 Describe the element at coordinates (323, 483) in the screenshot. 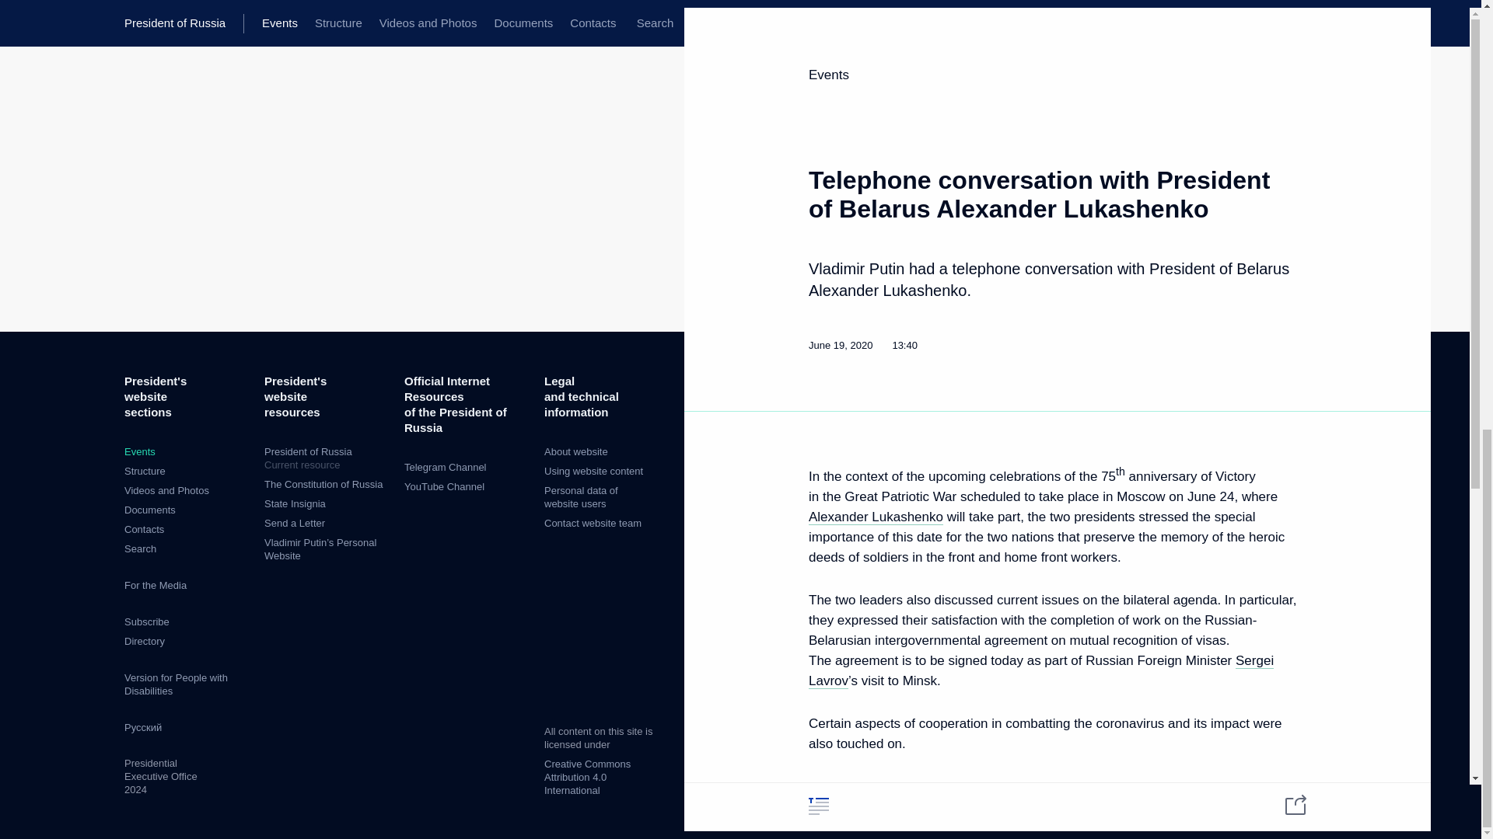

I see `Videos and Photos` at that location.